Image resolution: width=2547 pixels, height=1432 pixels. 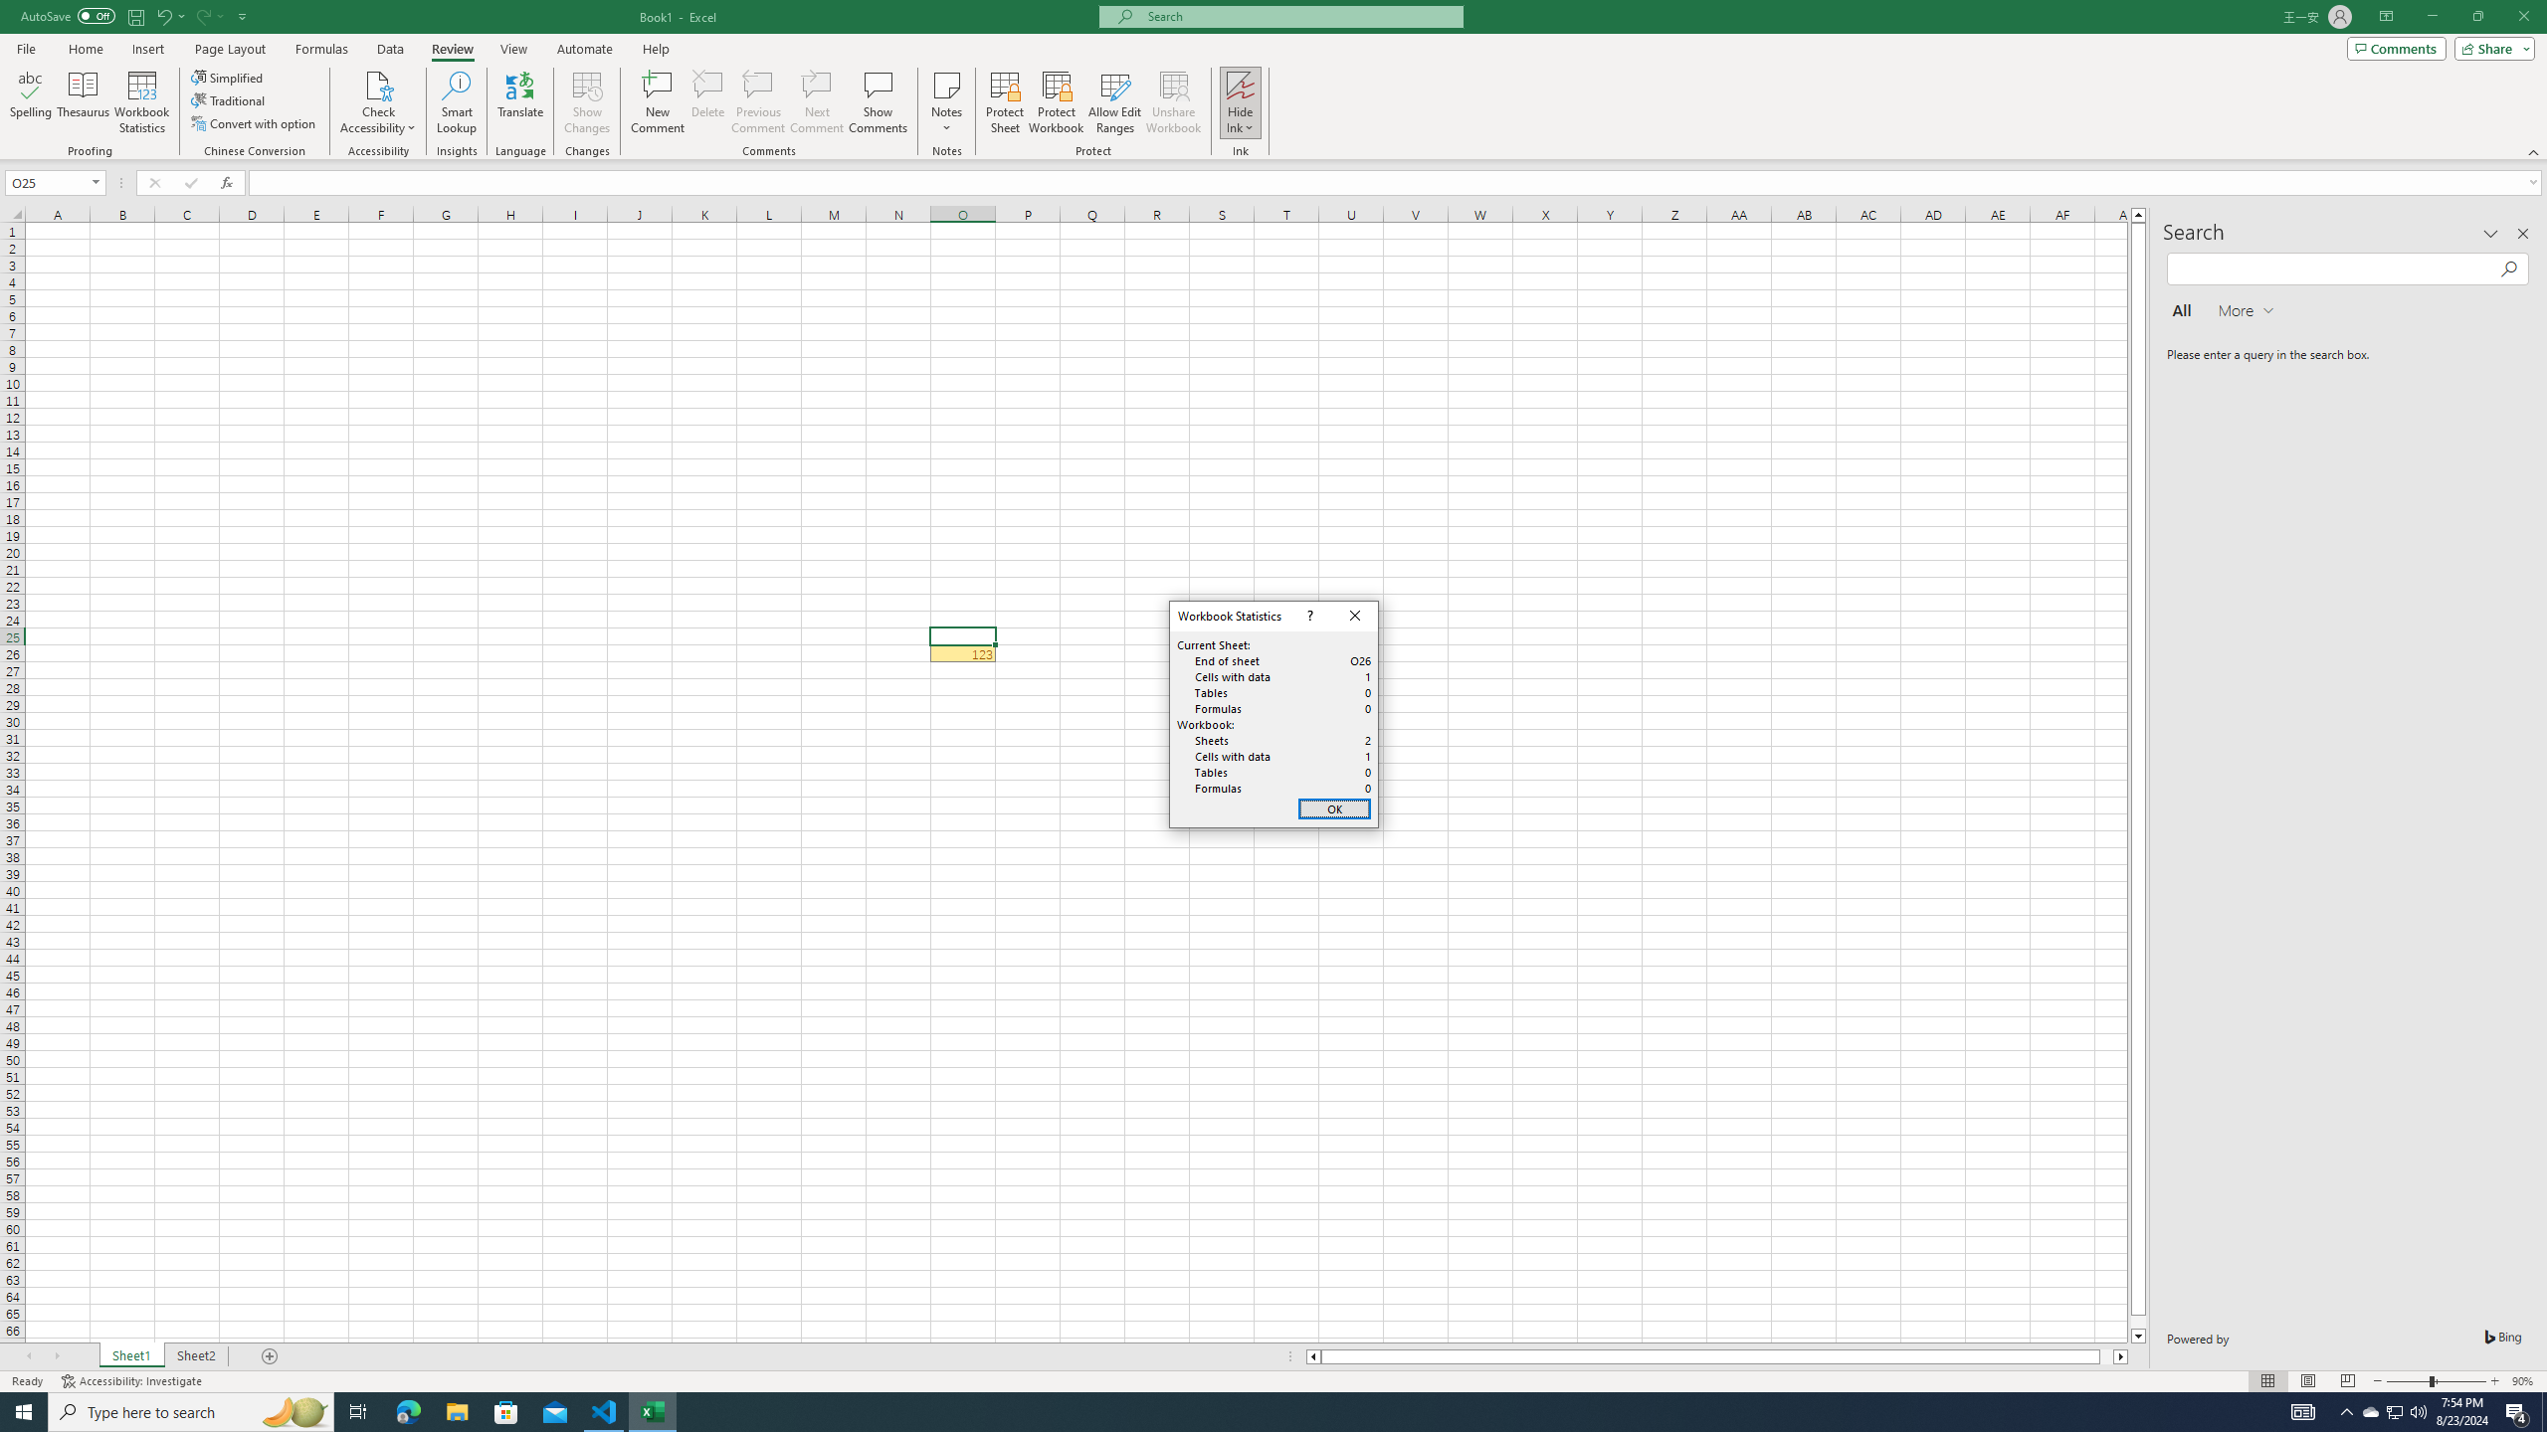 I want to click on Thesaurus..., so click(x=82, y=102).